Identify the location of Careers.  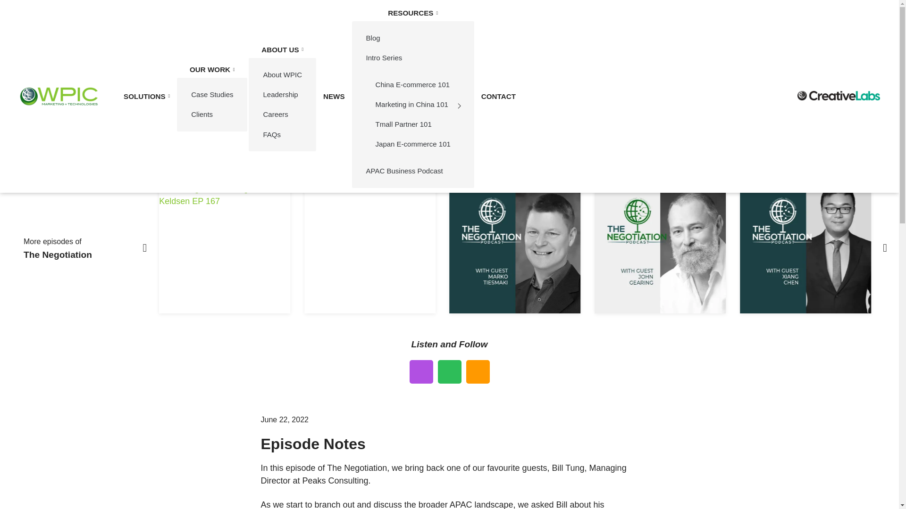
(282, 114).